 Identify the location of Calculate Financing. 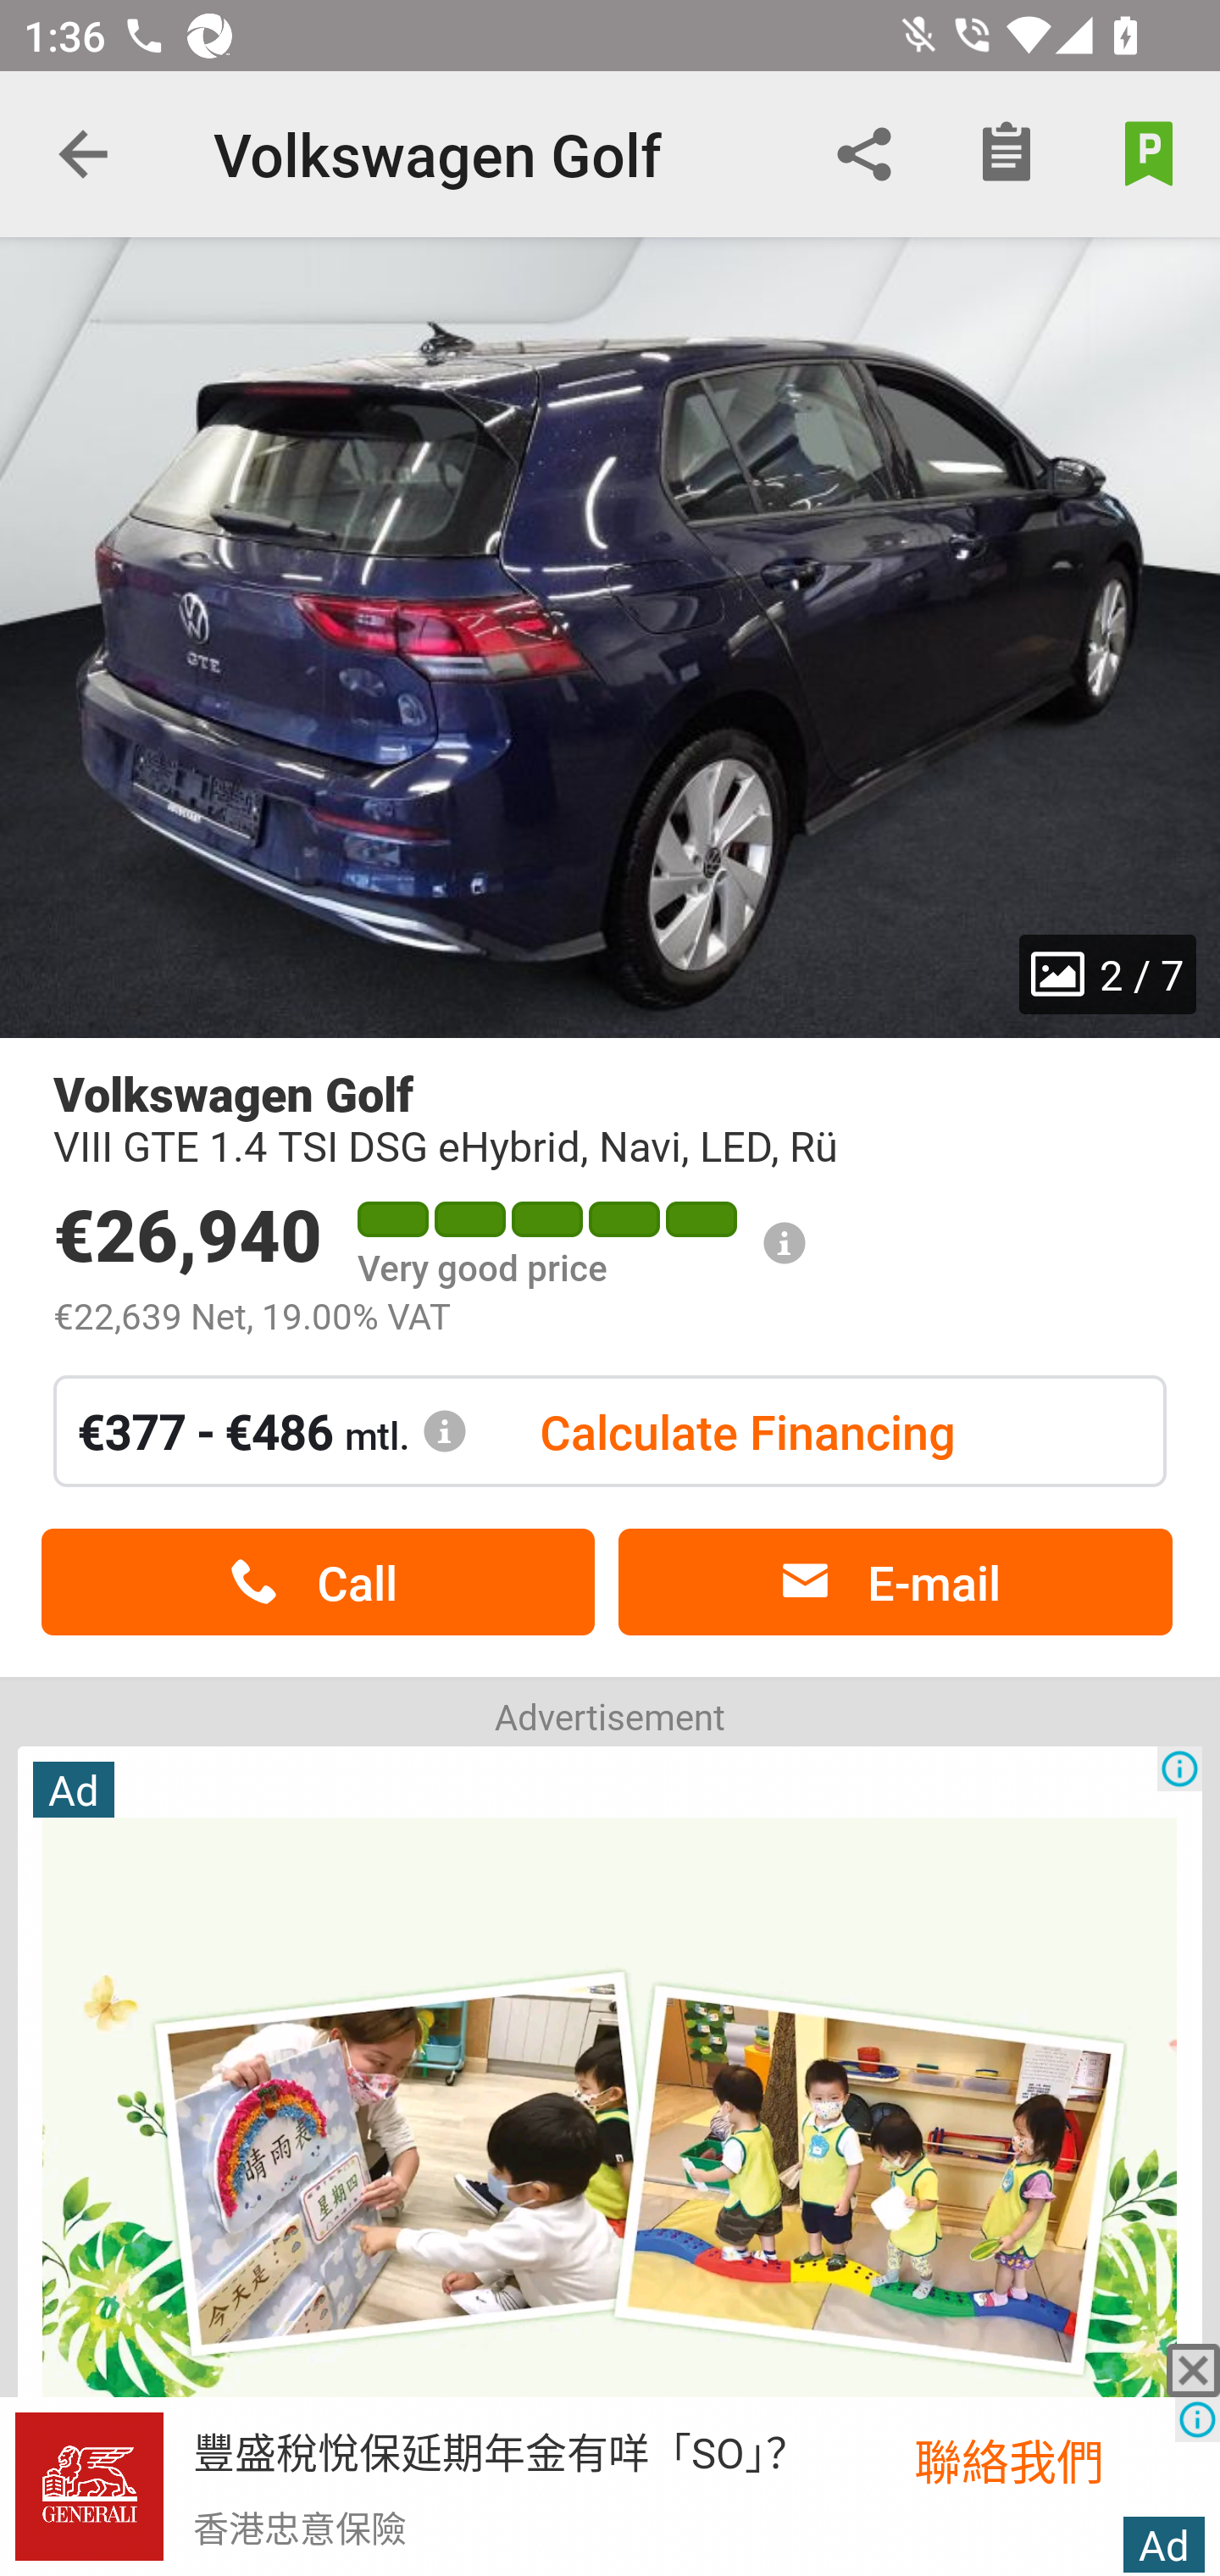
(747, 1430).